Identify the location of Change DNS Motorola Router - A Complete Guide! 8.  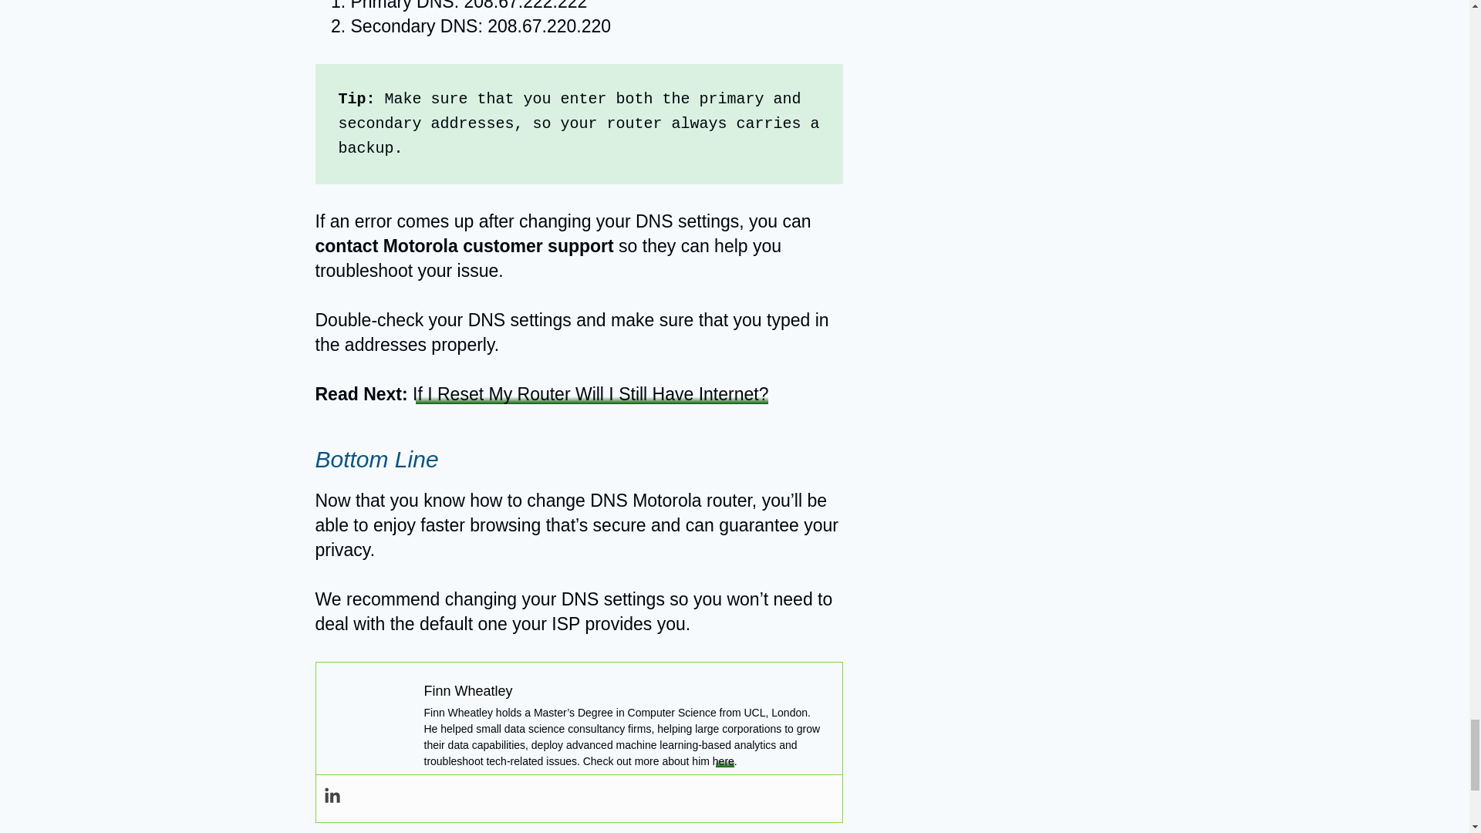
(370, 720).